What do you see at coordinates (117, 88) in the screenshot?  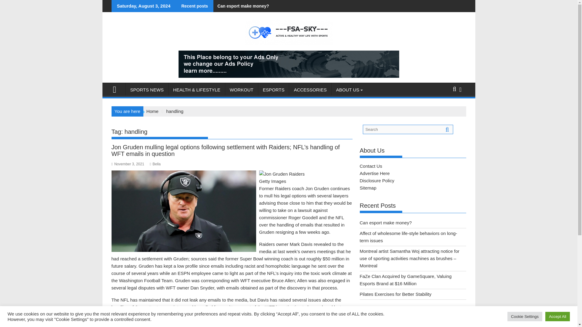 I see `FSA-SKY` at bounding box center [117, 88].